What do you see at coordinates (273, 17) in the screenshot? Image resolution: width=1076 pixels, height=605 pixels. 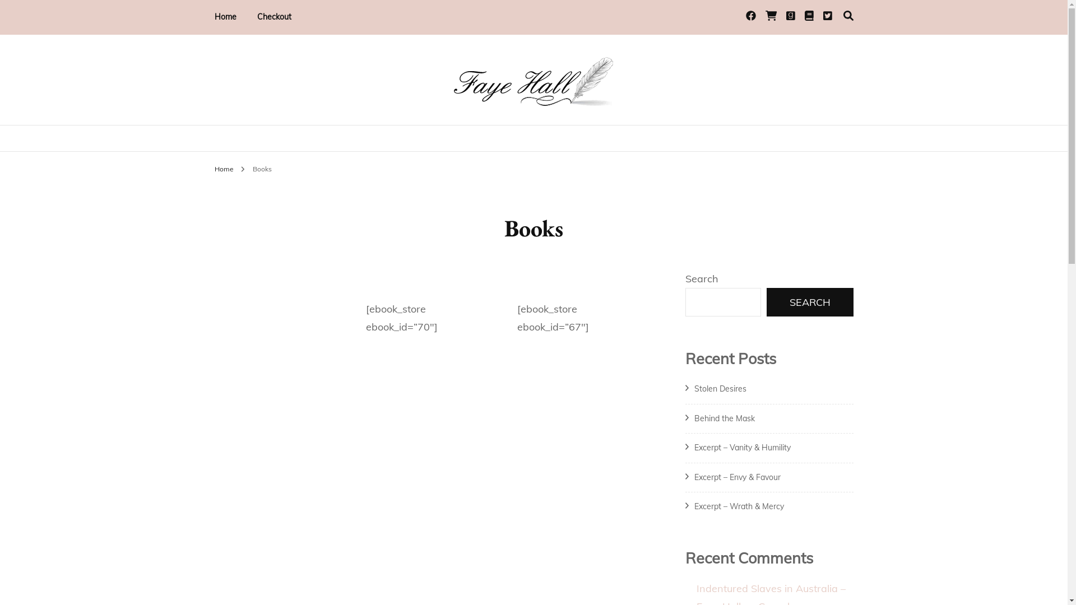 I see `Checkout` at bounding box center [273, 17].